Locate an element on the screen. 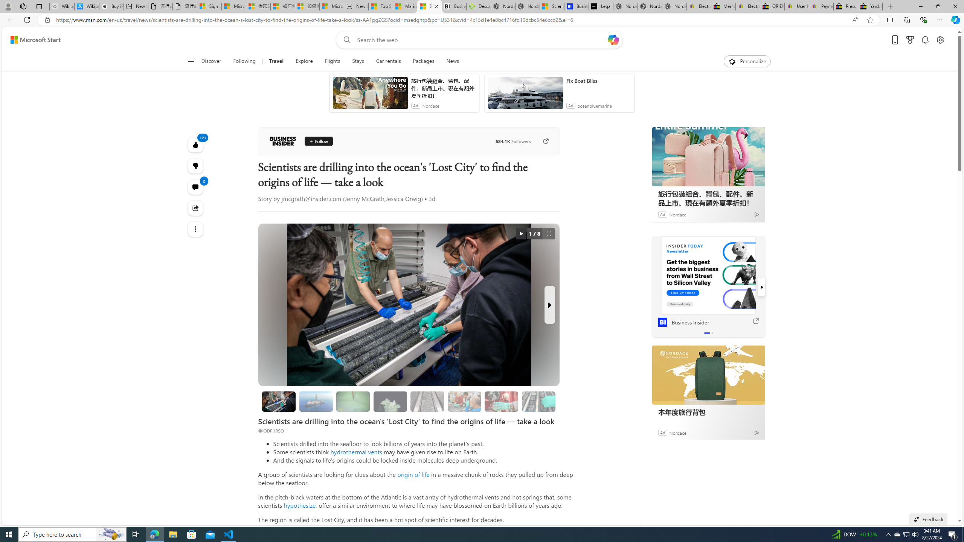 The image size is (964, 542). Class: at-item is located at coordinates (196, 229).